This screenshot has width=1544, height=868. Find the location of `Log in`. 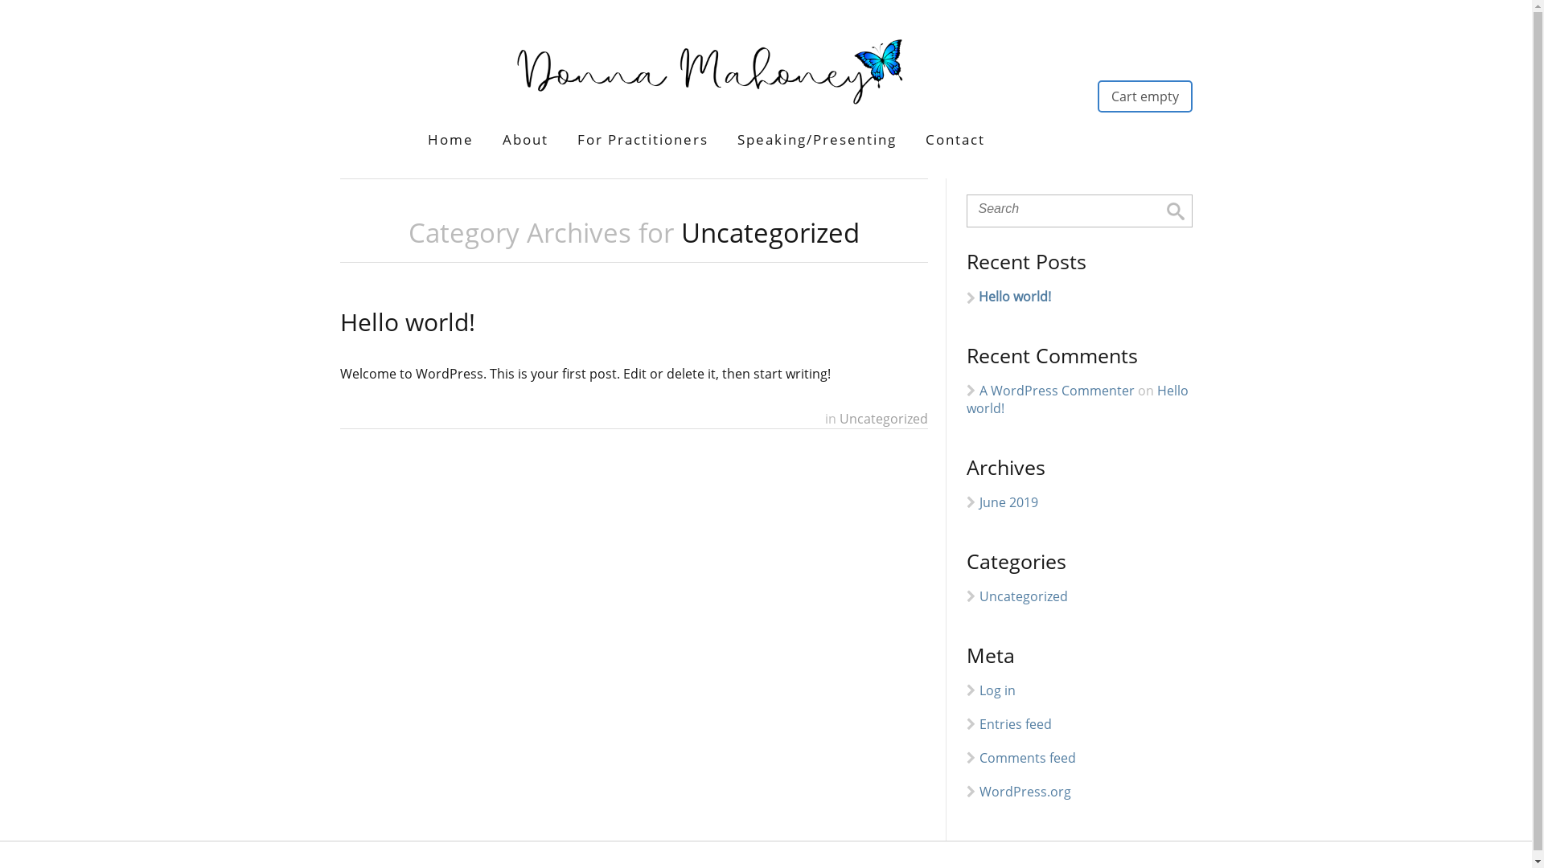

Log in is located at coordinates (997, 690).